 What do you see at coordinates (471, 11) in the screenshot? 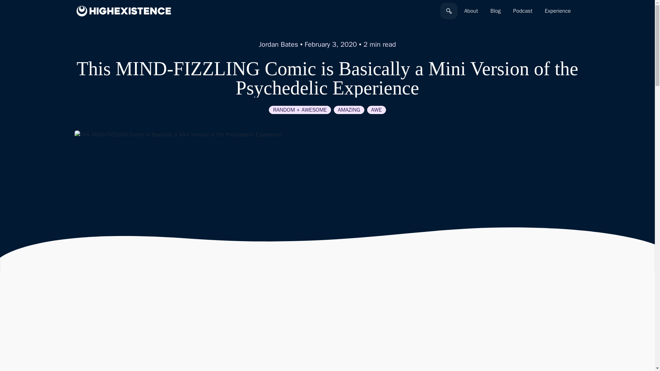
I see `About` at bounding box center [471, 11].